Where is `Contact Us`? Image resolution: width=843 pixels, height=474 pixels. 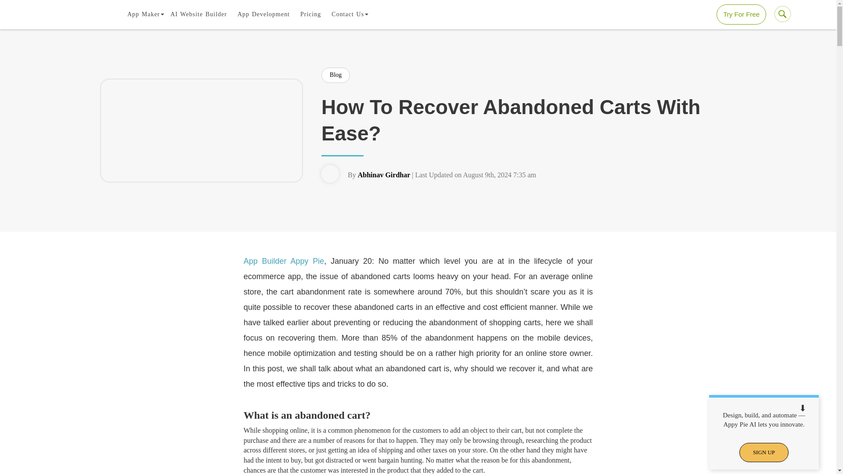
Contact Us is located at coordinates (348, 14).